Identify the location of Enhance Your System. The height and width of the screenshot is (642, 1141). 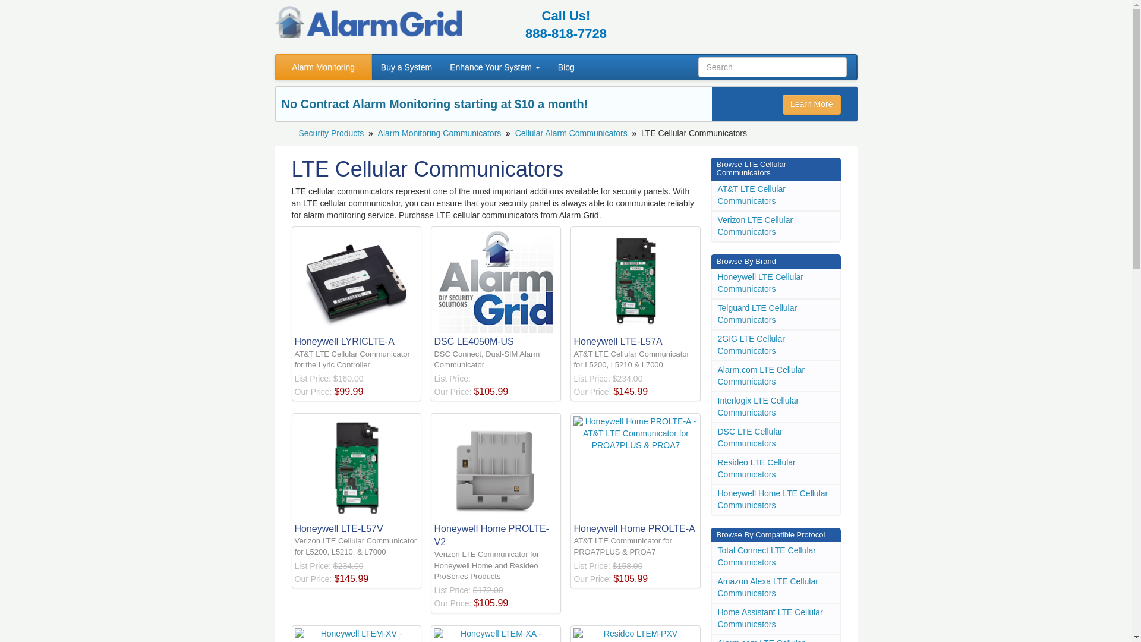
(494, 67).